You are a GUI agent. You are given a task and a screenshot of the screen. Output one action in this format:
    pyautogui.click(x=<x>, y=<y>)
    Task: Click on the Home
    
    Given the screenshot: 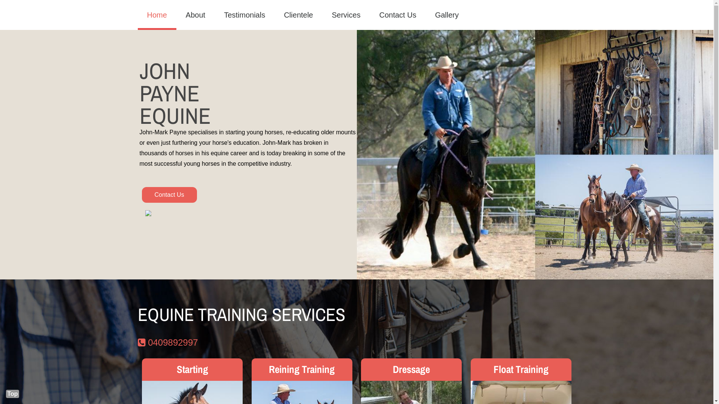 What is the action you would take?
    pyautogui.click(x=157, y=15)
    